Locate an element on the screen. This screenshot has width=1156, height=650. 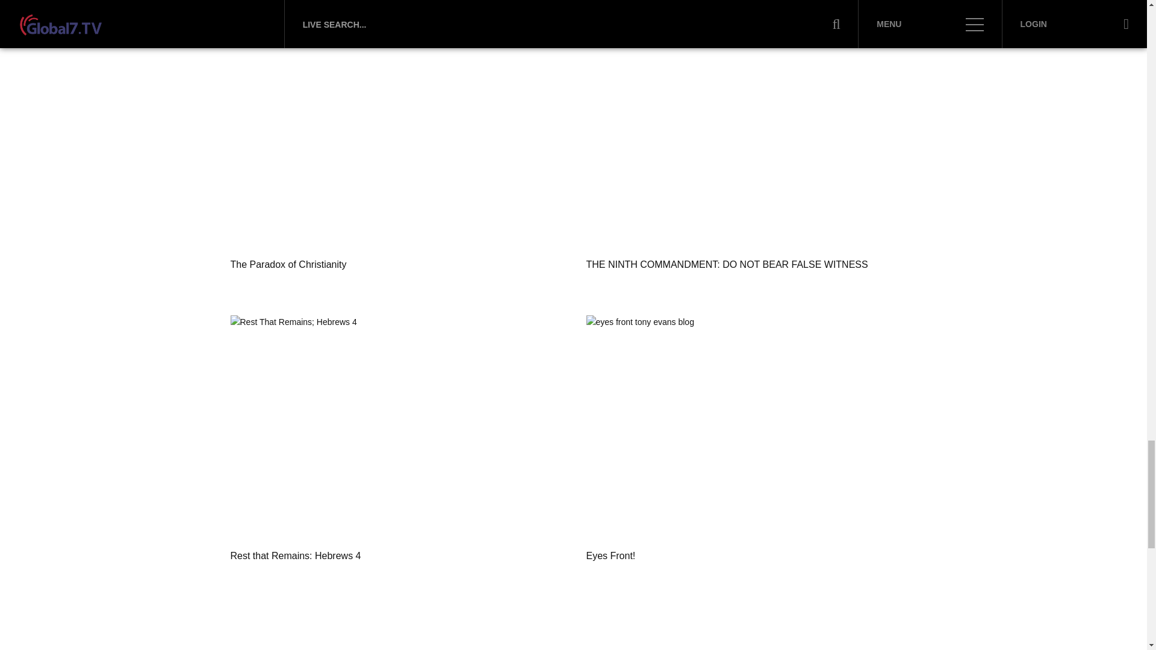
The Paradox of Christianity is located at coordinates (395, 134).